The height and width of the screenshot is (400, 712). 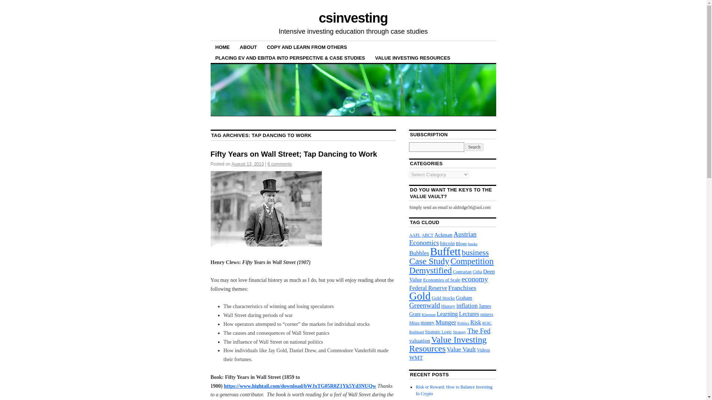 I want to click on Austrian Economics, so click(x=442, y=239).